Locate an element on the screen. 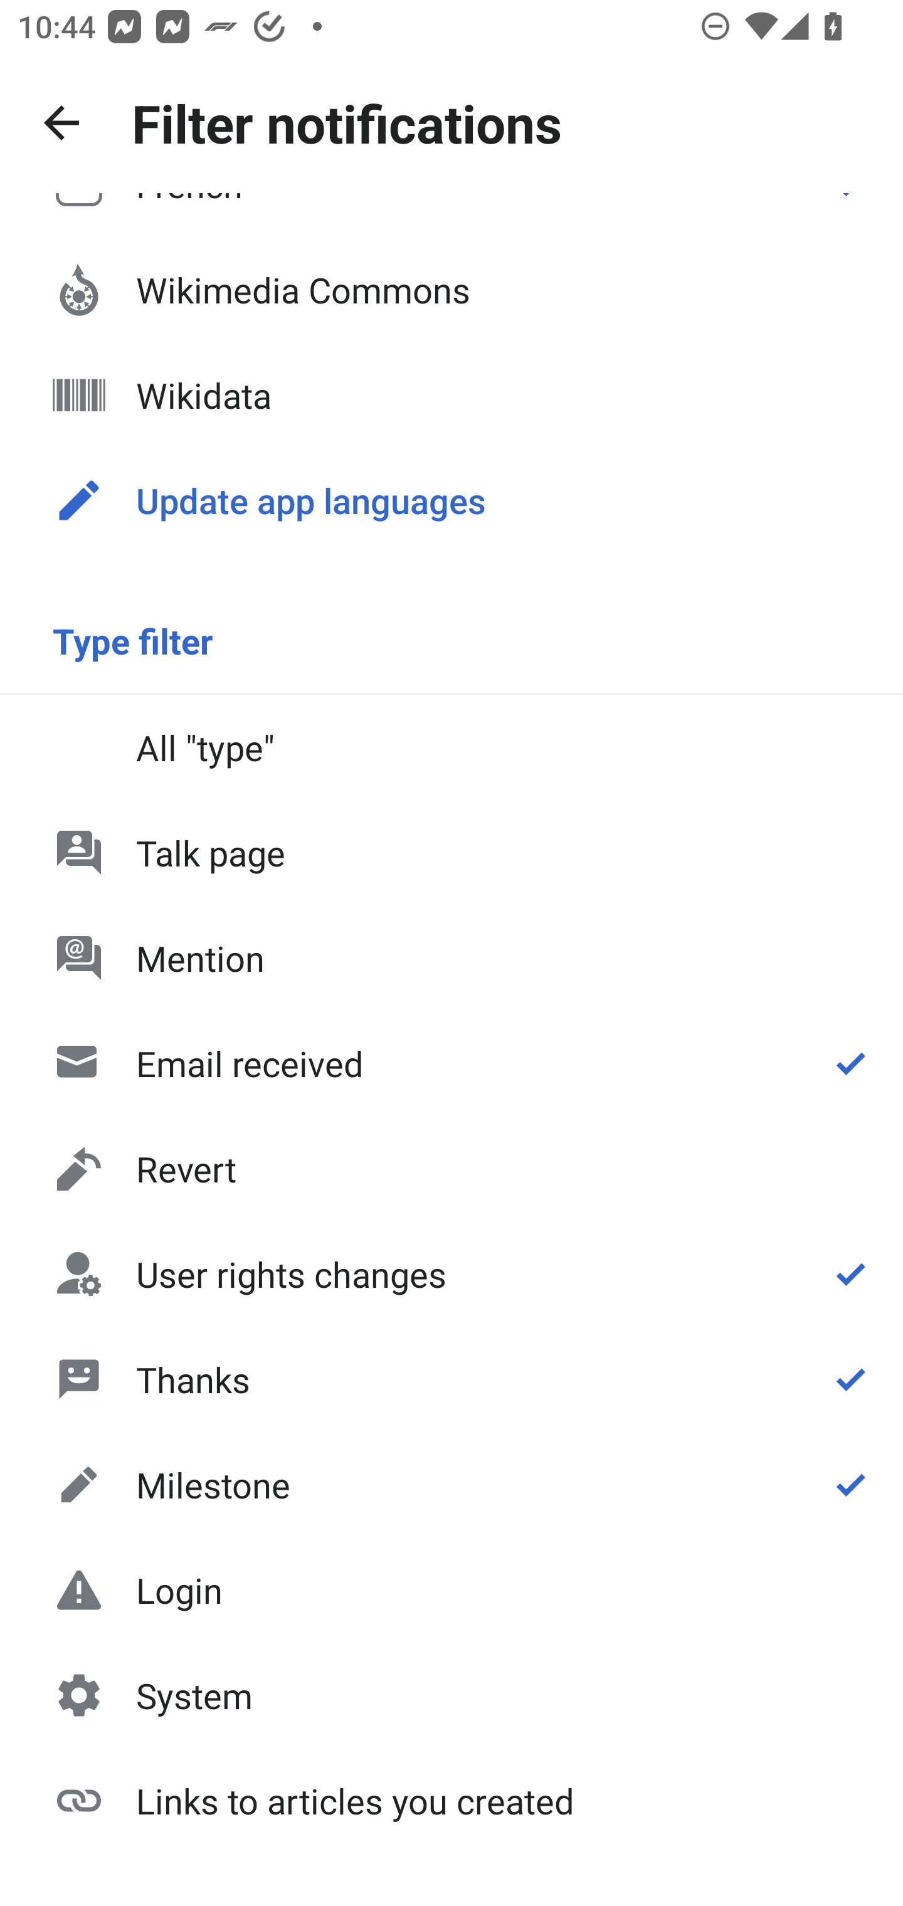  Email received is located at coordinates (451, 1063).